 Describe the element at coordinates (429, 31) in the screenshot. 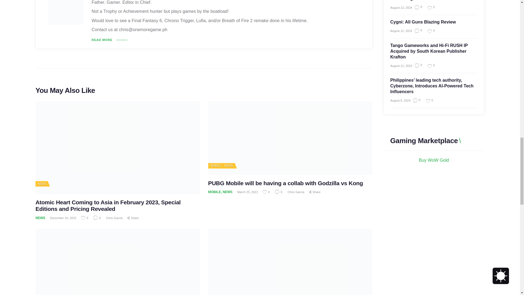

I see `Like` at that location.